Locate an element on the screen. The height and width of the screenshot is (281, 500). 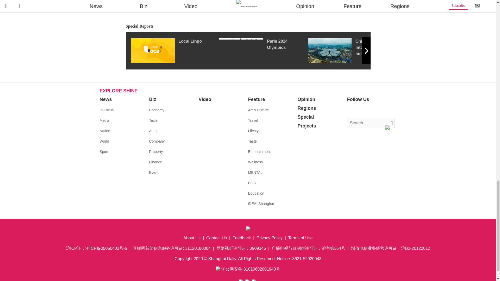
In Focus is located at coordinates (106, 110).